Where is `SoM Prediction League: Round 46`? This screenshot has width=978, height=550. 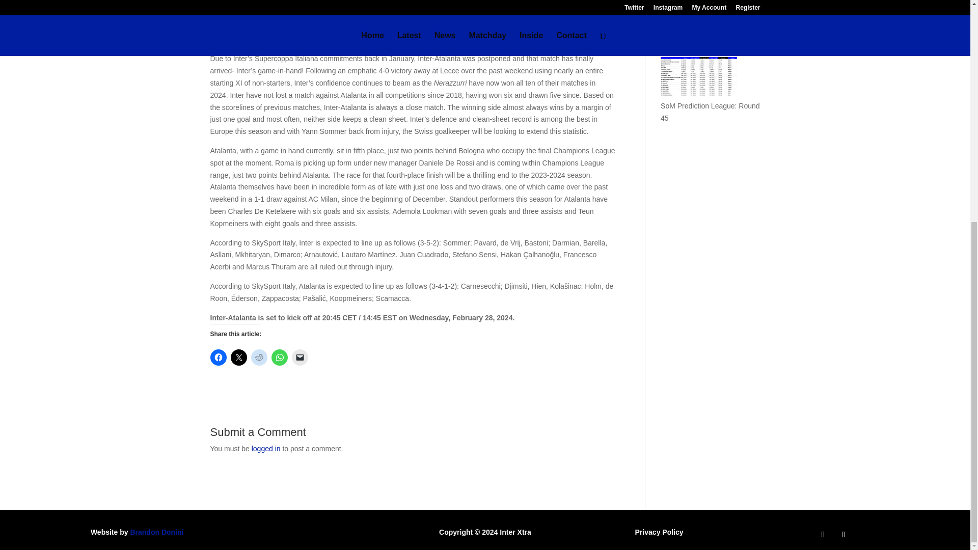 SoM Prediction League: Round 46 is located at coordinates (710, 41).